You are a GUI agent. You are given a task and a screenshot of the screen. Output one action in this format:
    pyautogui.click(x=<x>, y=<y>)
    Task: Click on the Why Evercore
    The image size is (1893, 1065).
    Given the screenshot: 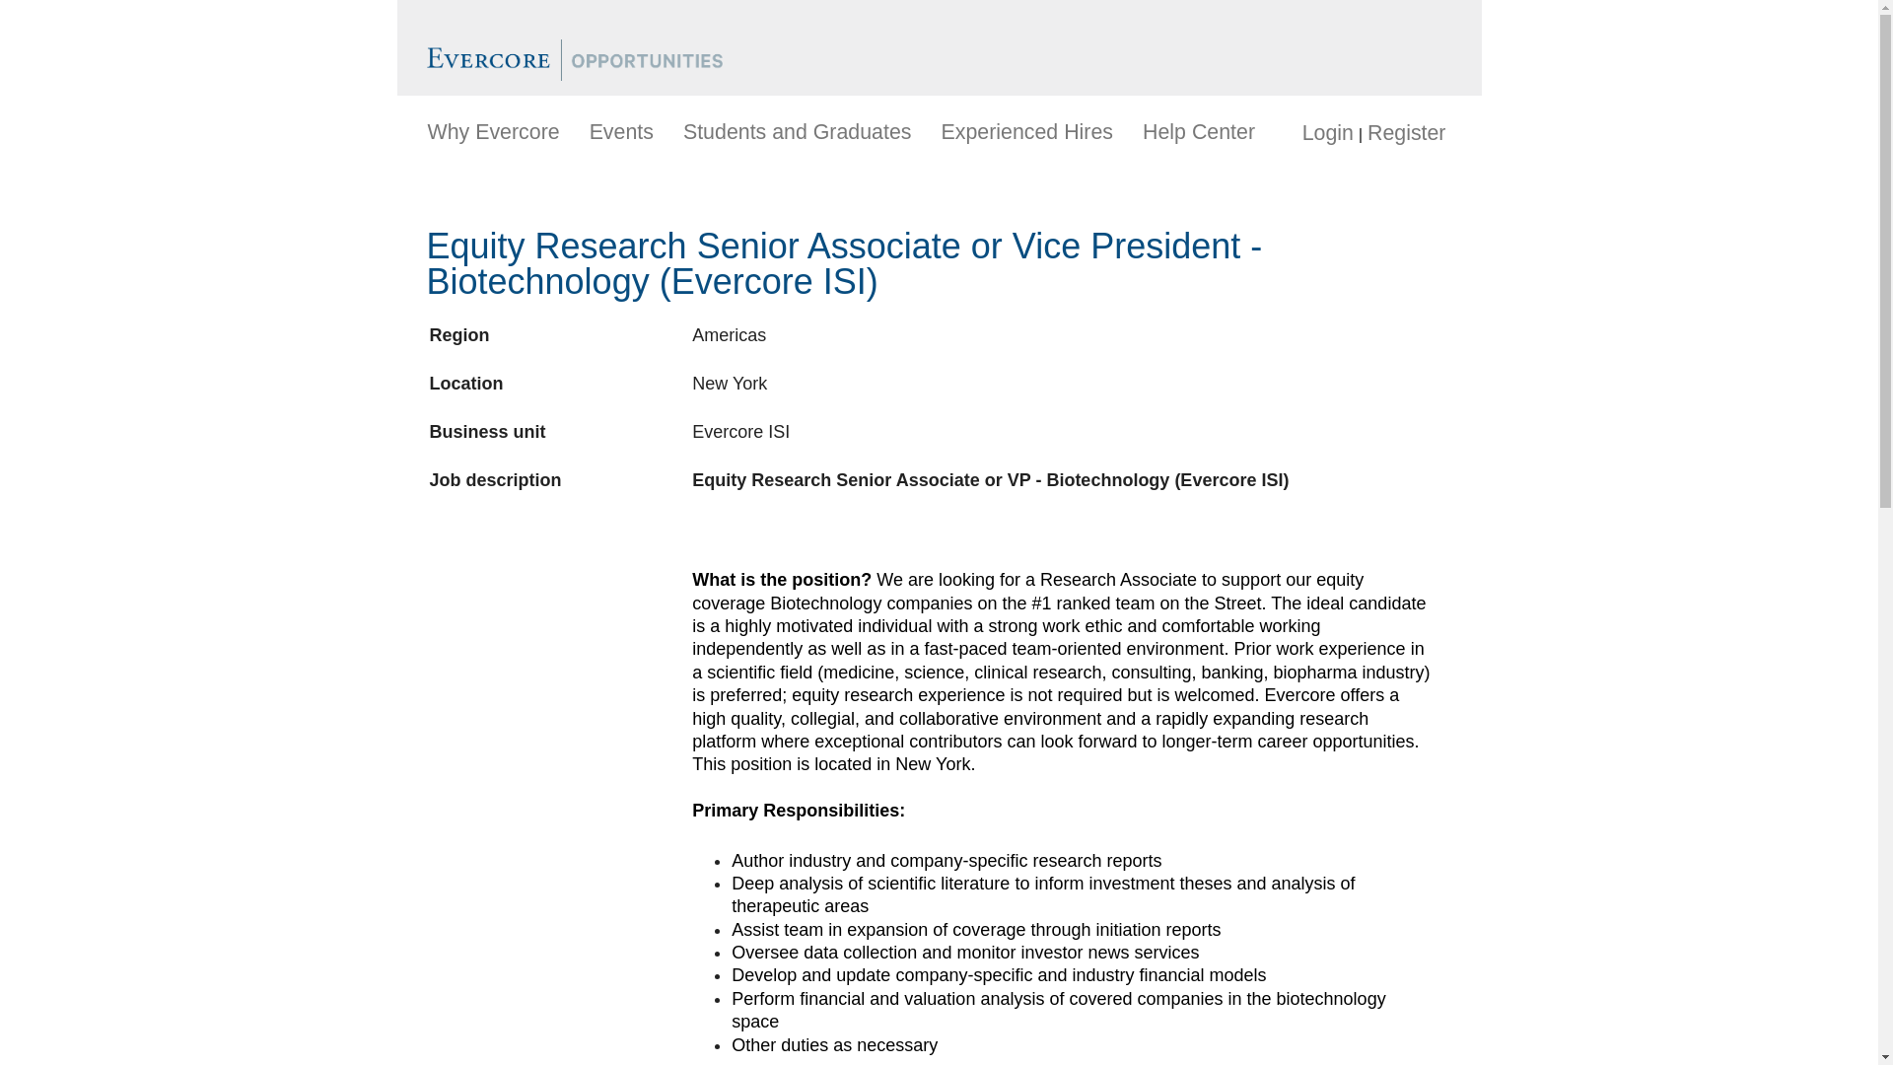 What is the action you would take?
    pyautogui.click(x=493, y=132)
    